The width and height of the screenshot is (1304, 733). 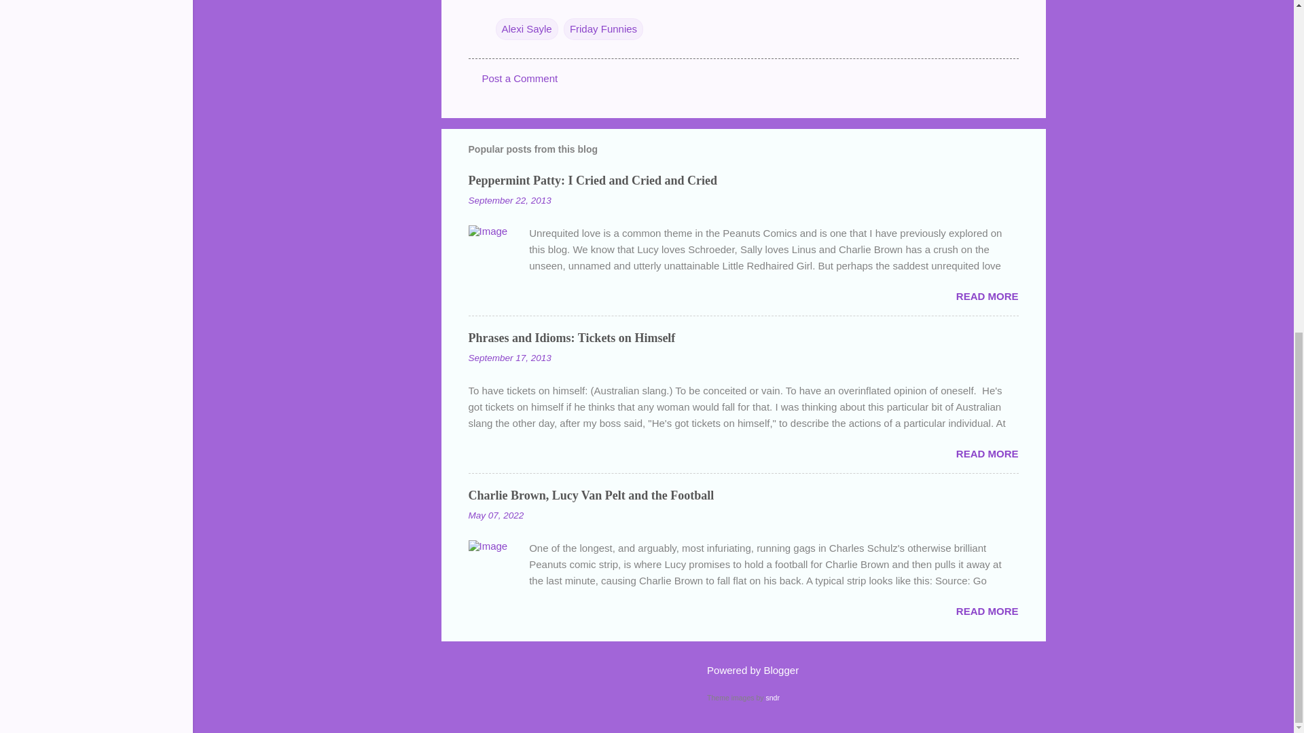 I want to click on September 22, 2013, so click(x=509, y=201).